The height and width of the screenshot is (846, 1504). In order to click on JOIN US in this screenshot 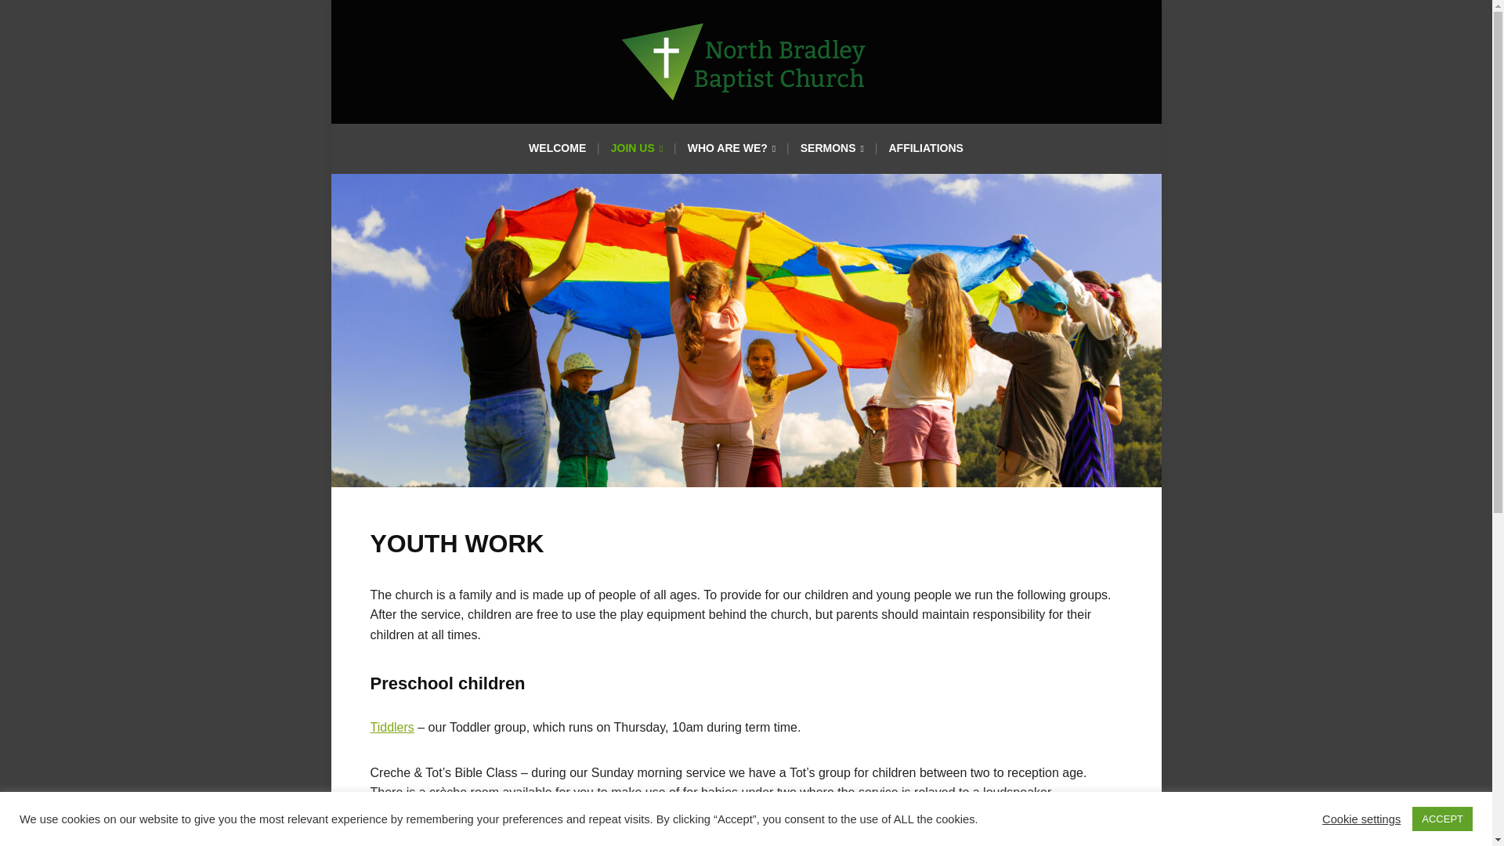, I will do `click(636, 154)`.